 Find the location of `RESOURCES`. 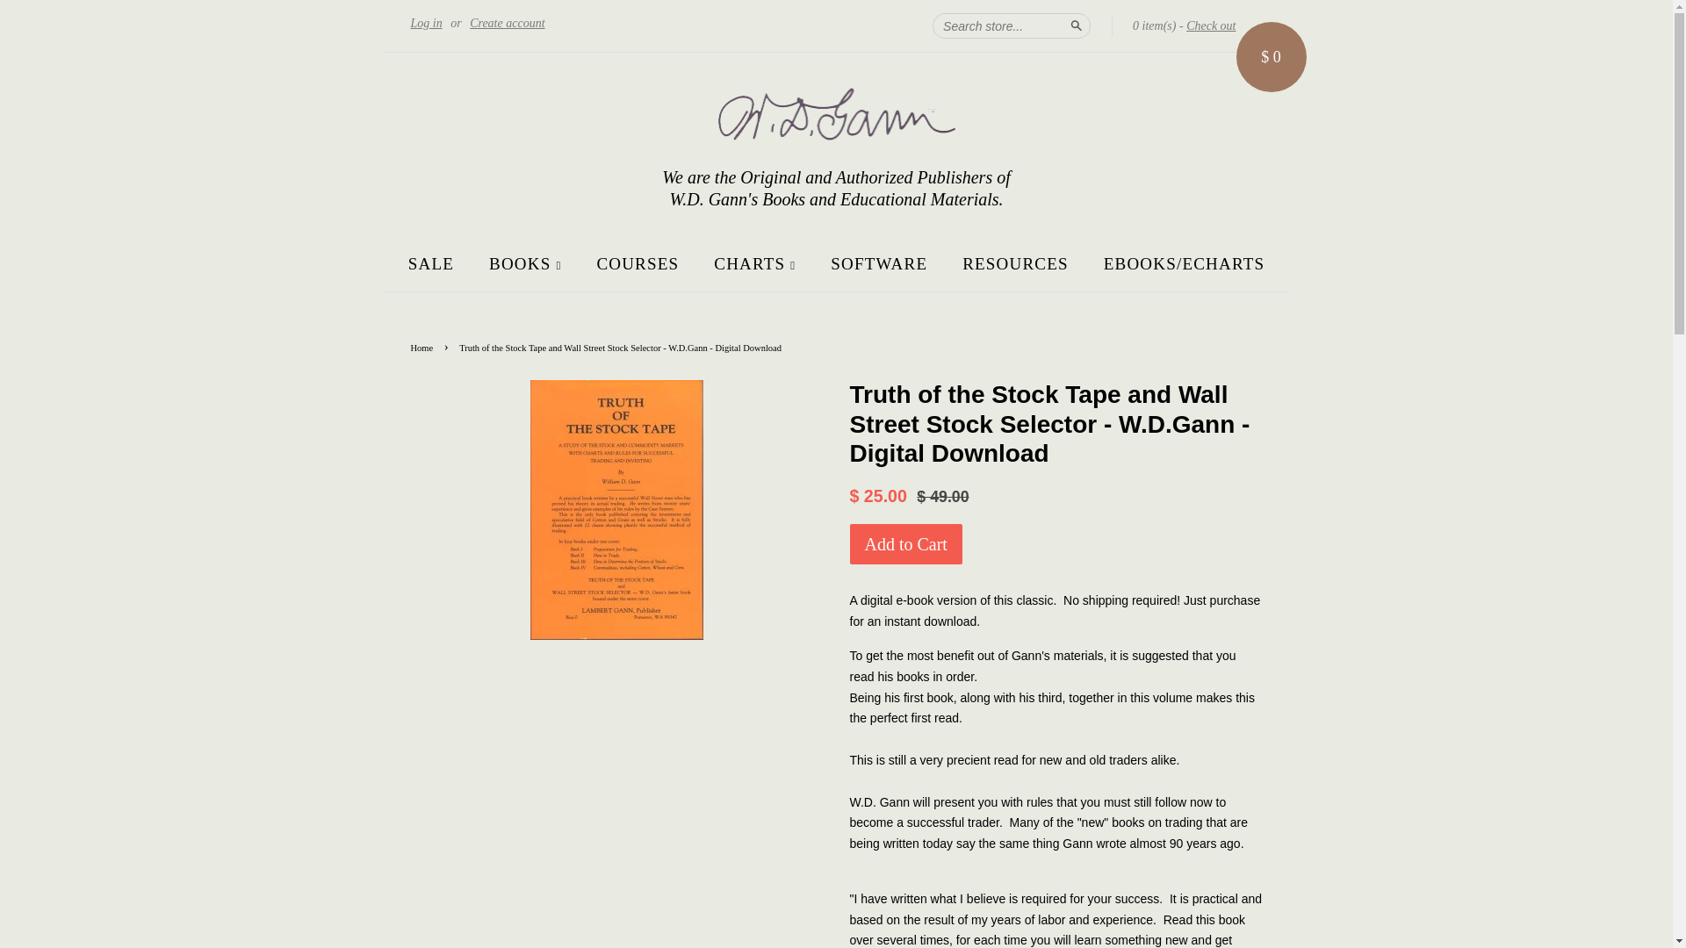

RESOURCES is located at coordinates (1015, 263).